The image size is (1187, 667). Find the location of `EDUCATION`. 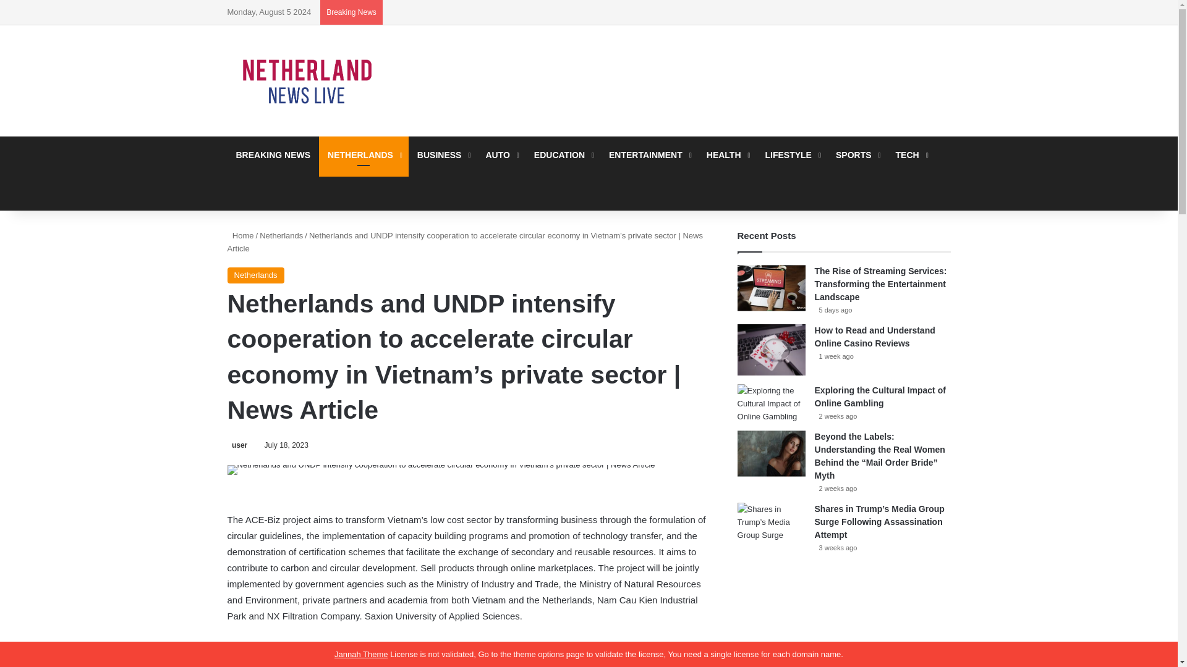

EDUCATION is located at coordinates (563, 154).